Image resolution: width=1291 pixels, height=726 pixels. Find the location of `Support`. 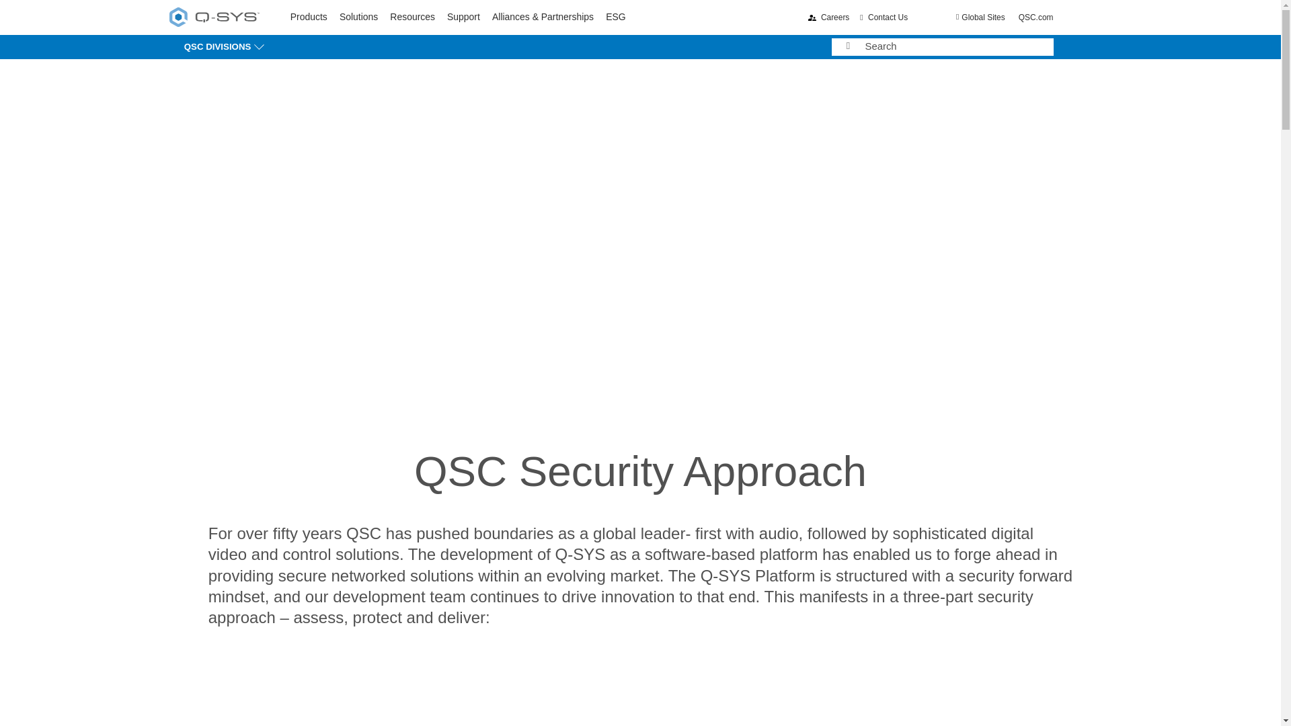

Support is located at coordinates (463, 17).